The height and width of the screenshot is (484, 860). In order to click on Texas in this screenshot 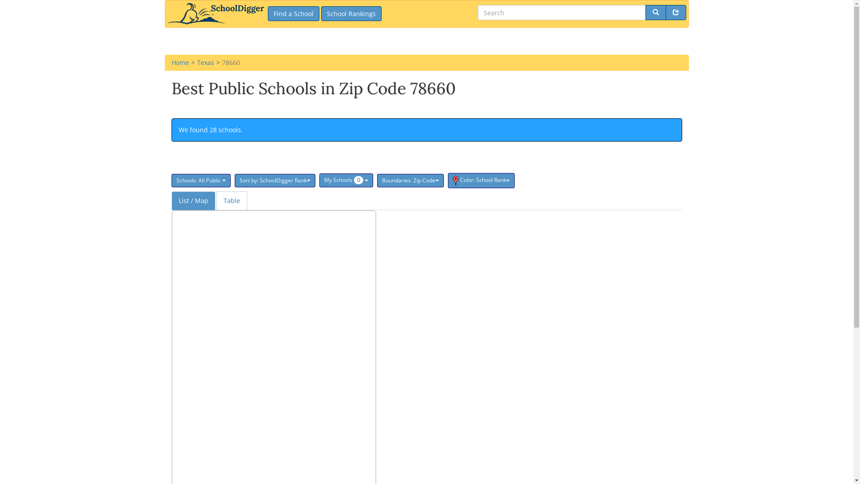, I will do `click(206, 63)`.